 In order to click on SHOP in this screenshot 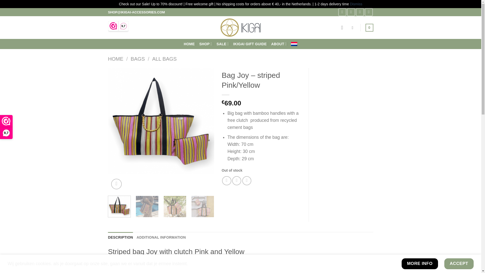, I will do `click(206, 44)`.